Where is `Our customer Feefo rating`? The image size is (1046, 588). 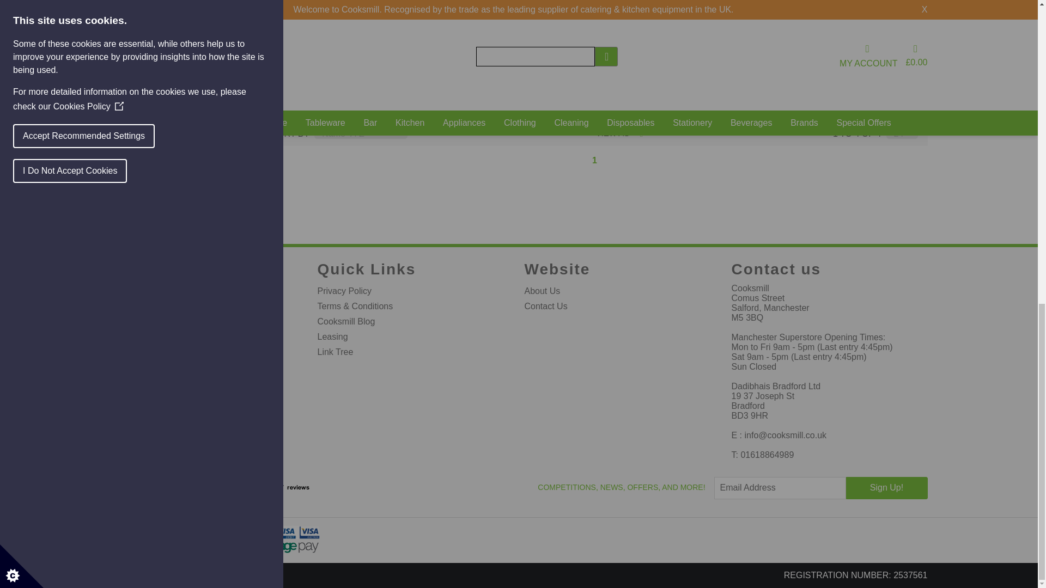
Our customer Feefo rating is located at coordinates (285, 487).